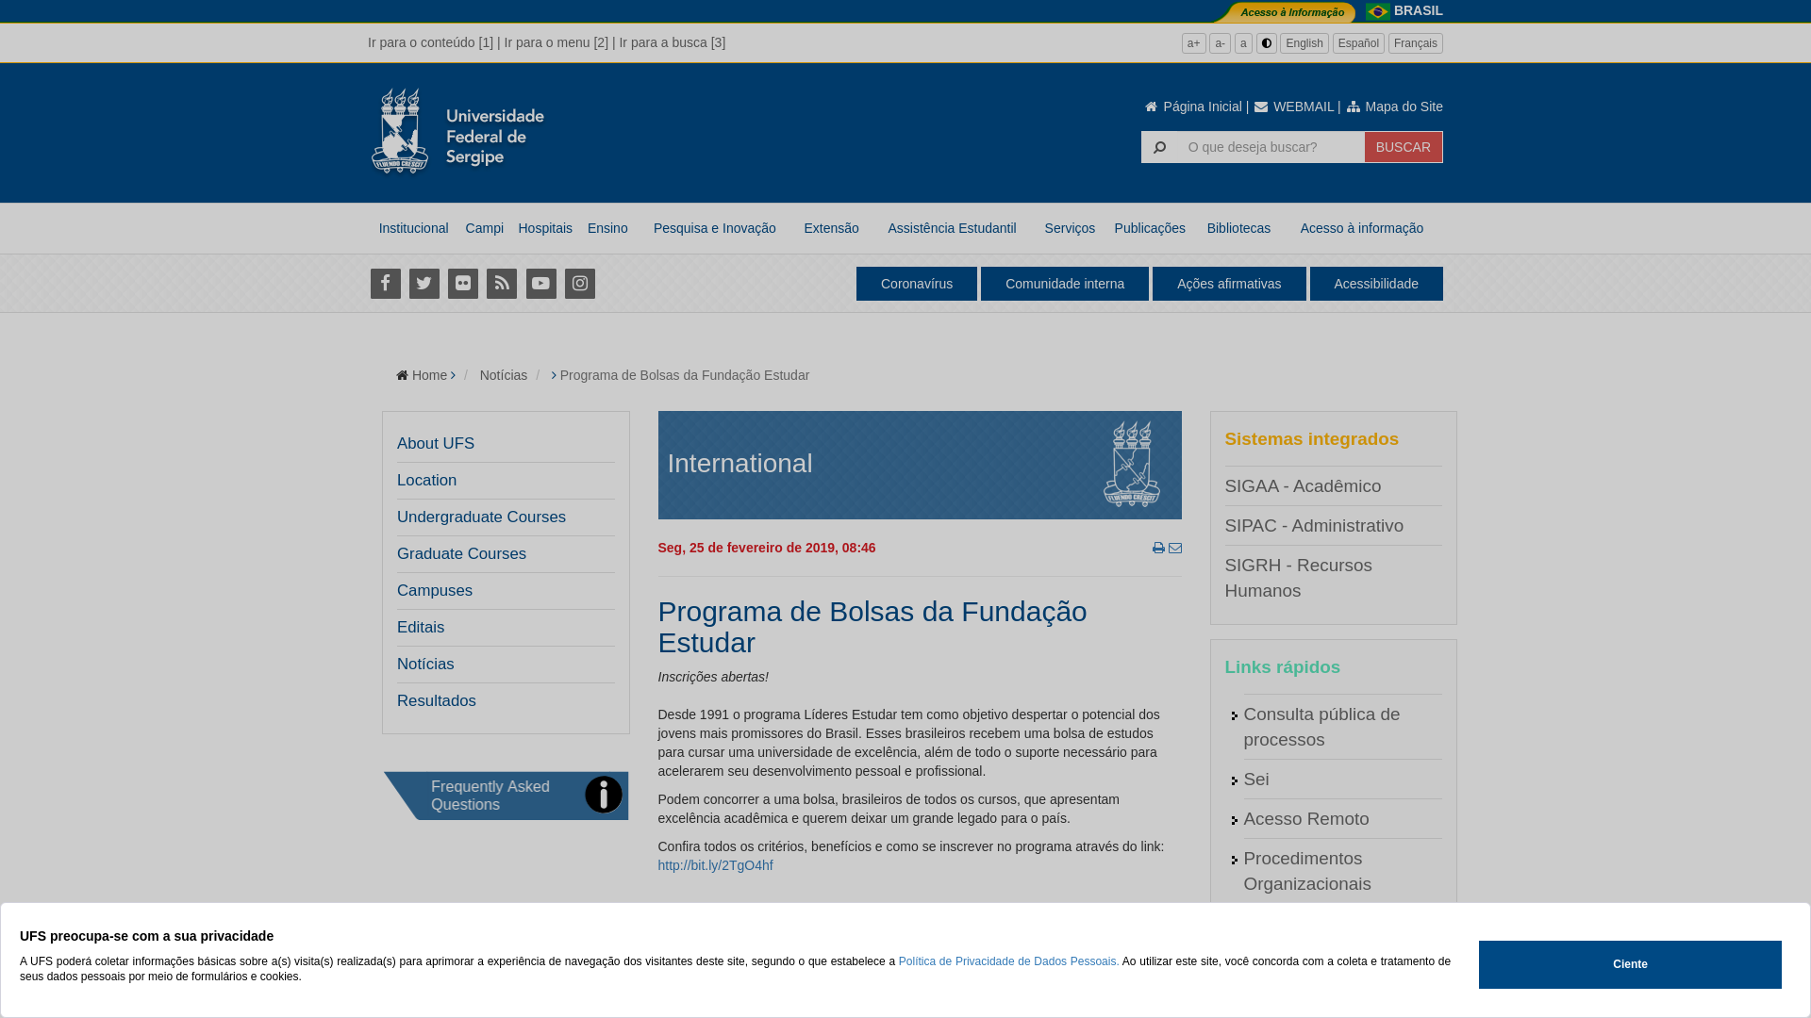 The width and height of the screenshot is (1811, 1018). I want to click on BRASIL, so click(1419, 10).